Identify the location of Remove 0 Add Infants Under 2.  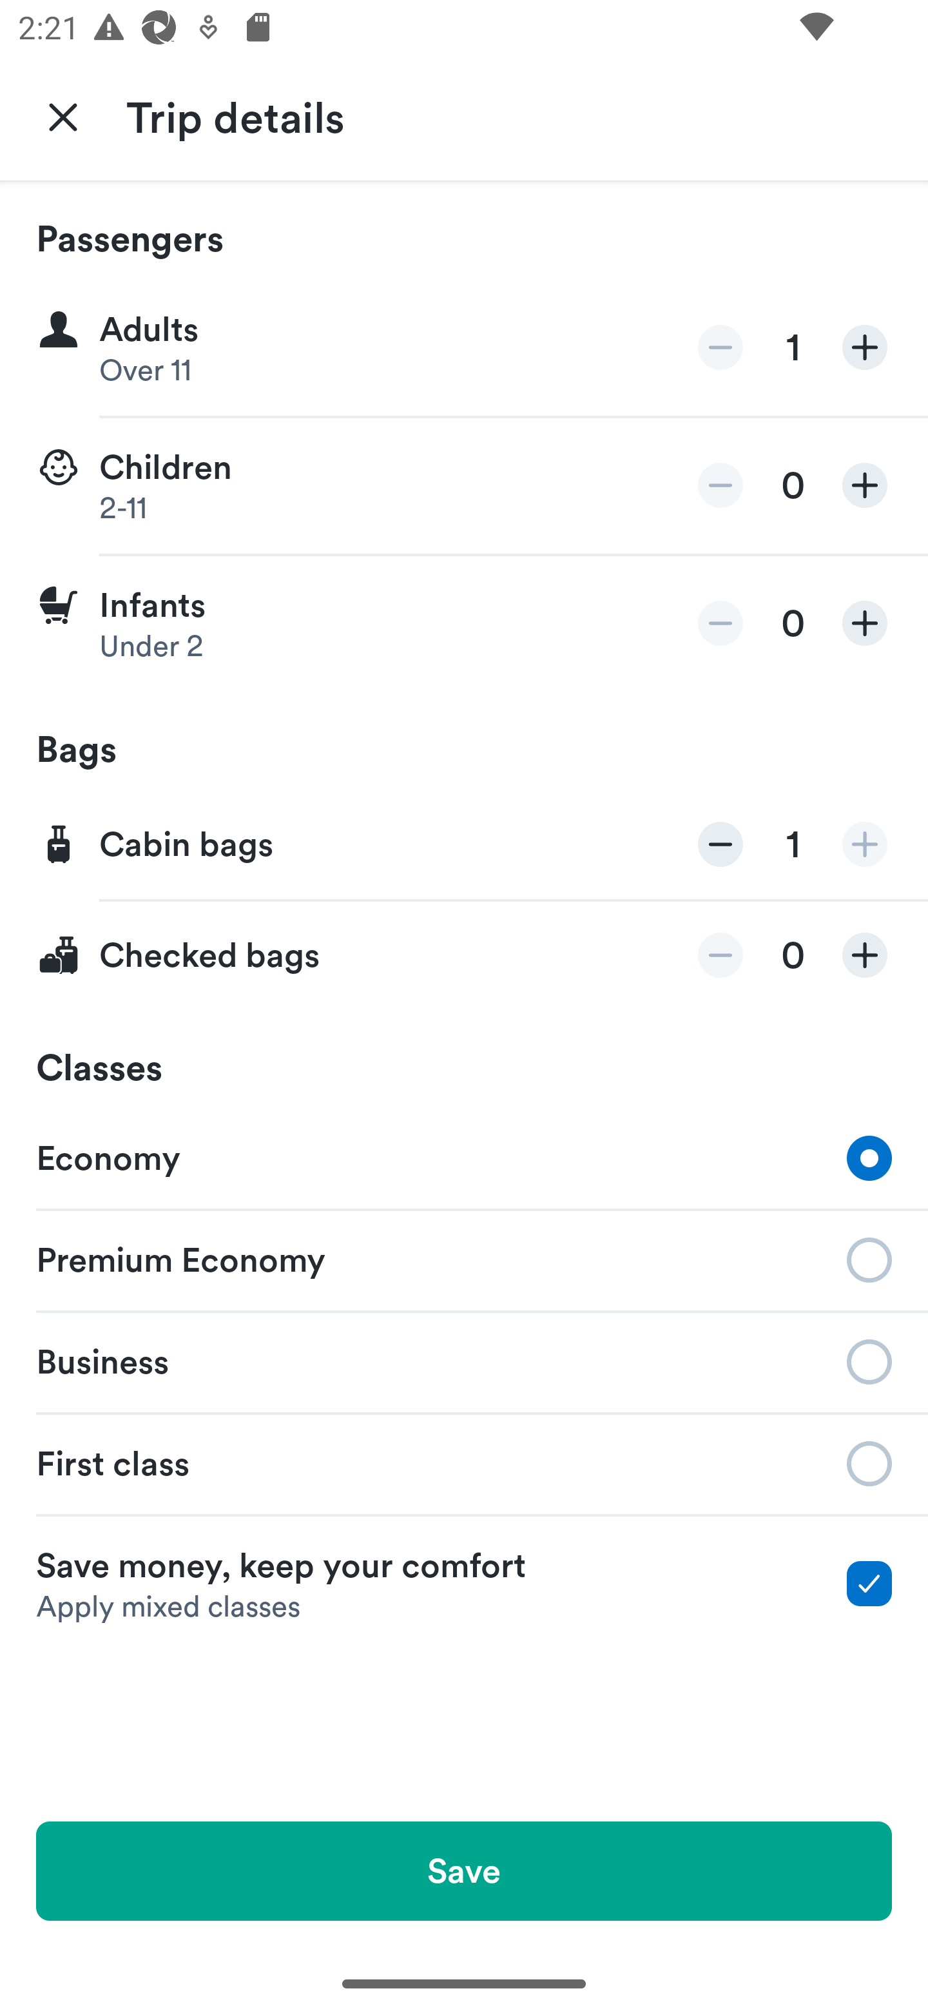
(464, 623).